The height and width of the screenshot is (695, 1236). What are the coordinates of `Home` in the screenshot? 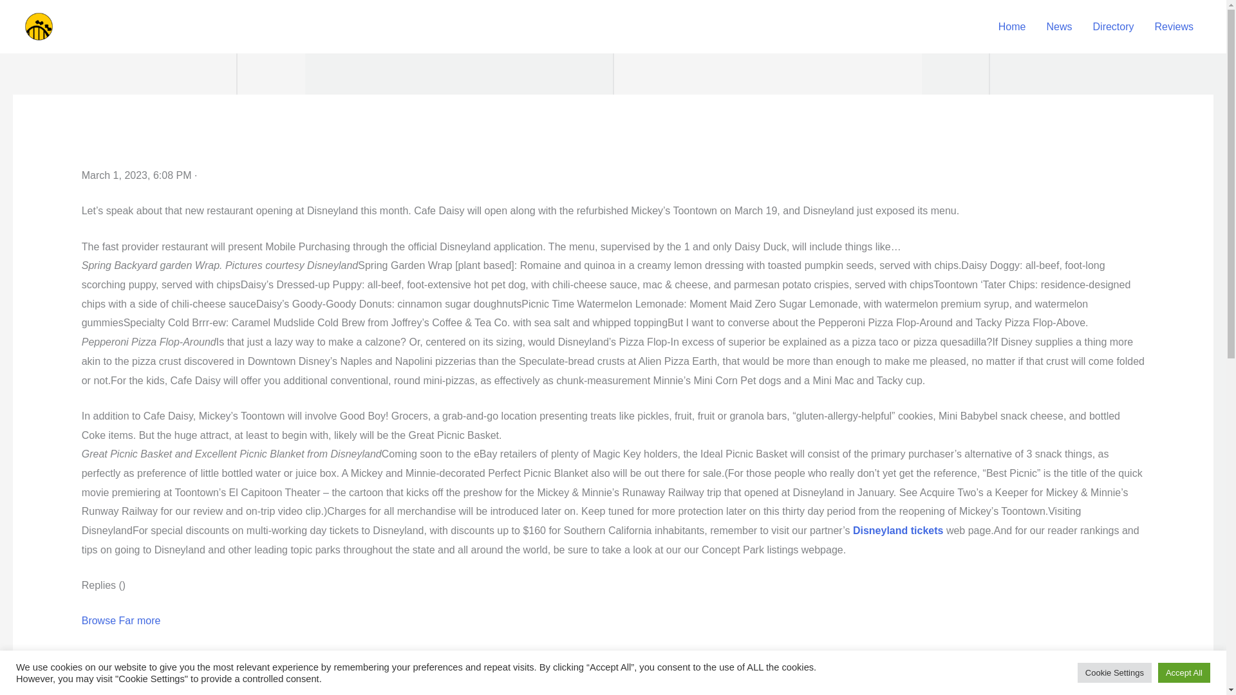 It's located at (1012, 26).